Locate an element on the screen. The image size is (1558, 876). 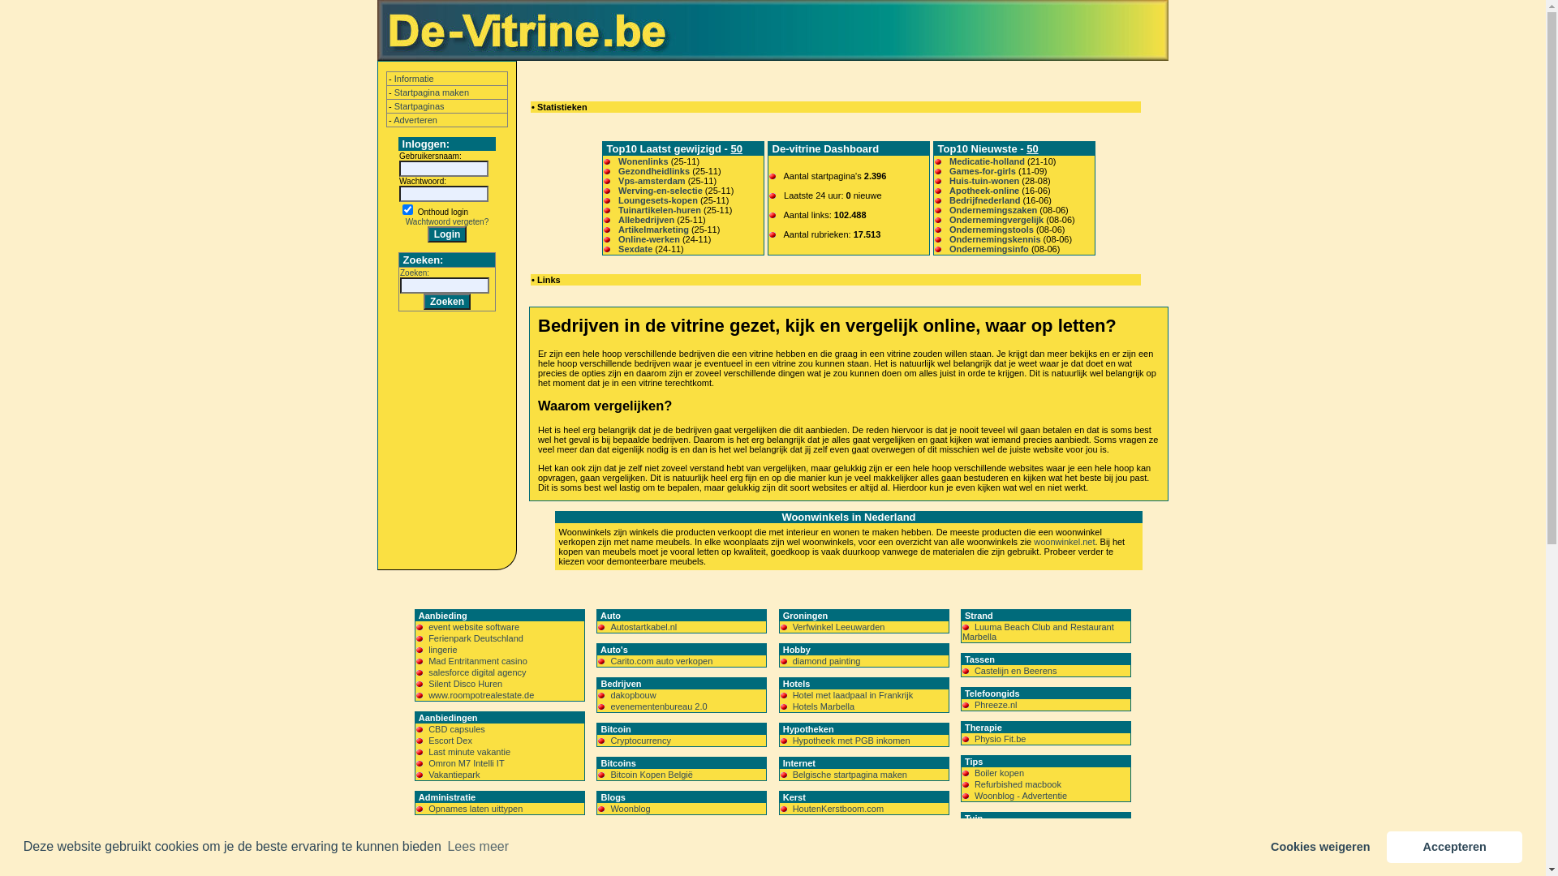
Phreeze.nl is located at coordinates (996, 705).